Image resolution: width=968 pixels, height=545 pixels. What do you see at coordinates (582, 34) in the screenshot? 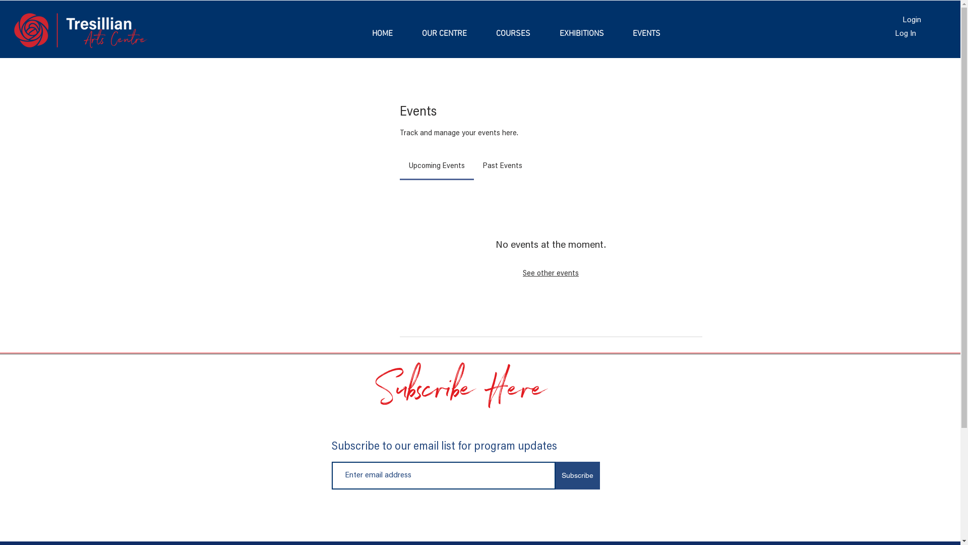
I see `EXHIBITIONS` at bounding box center [582, 34].